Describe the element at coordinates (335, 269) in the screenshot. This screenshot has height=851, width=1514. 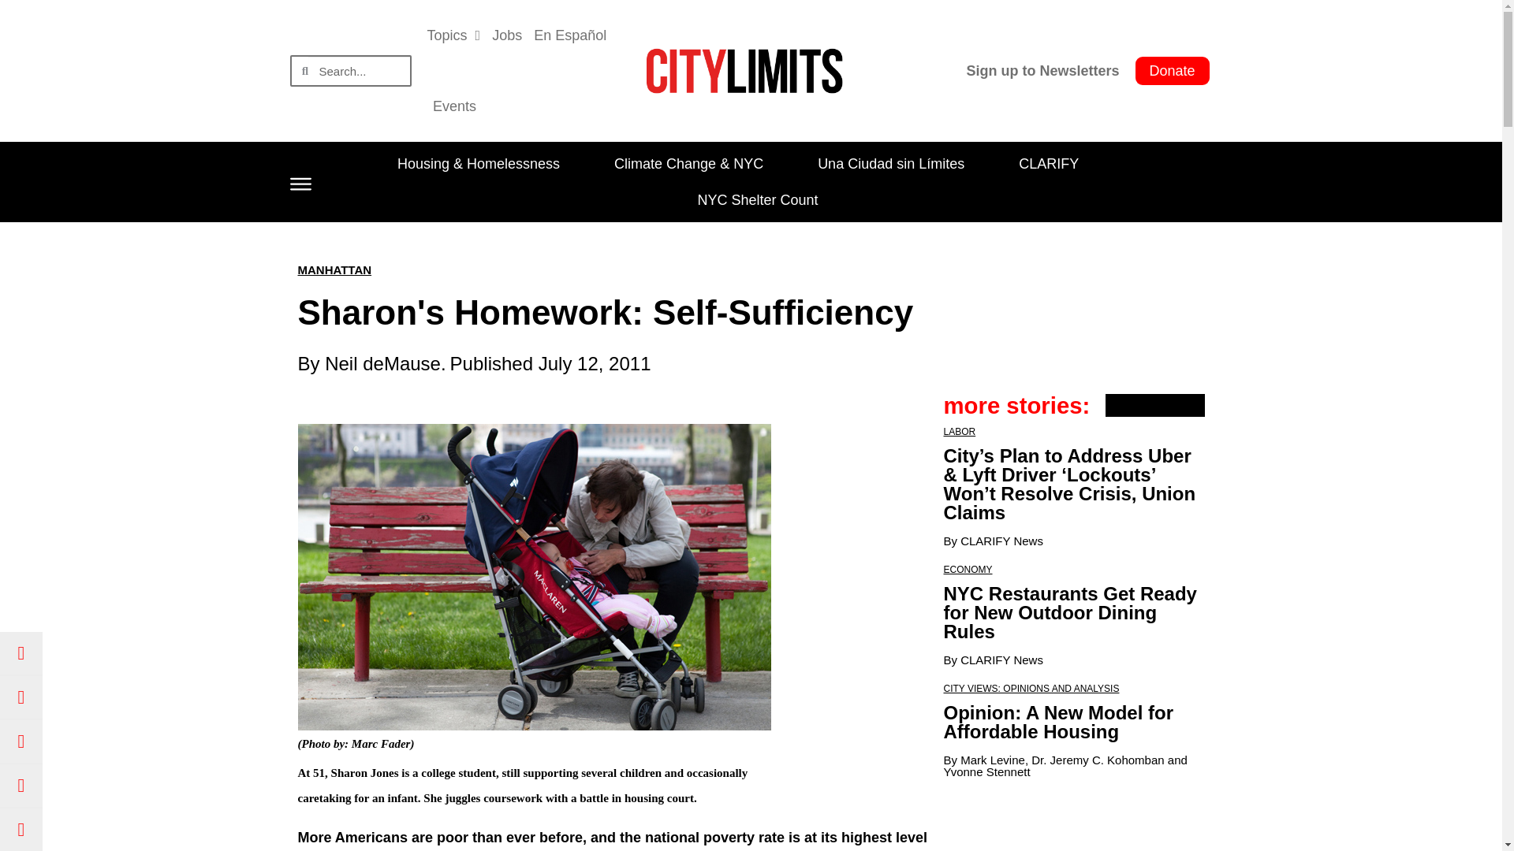
I see `Read Articles in the Manhattan category` at that location.